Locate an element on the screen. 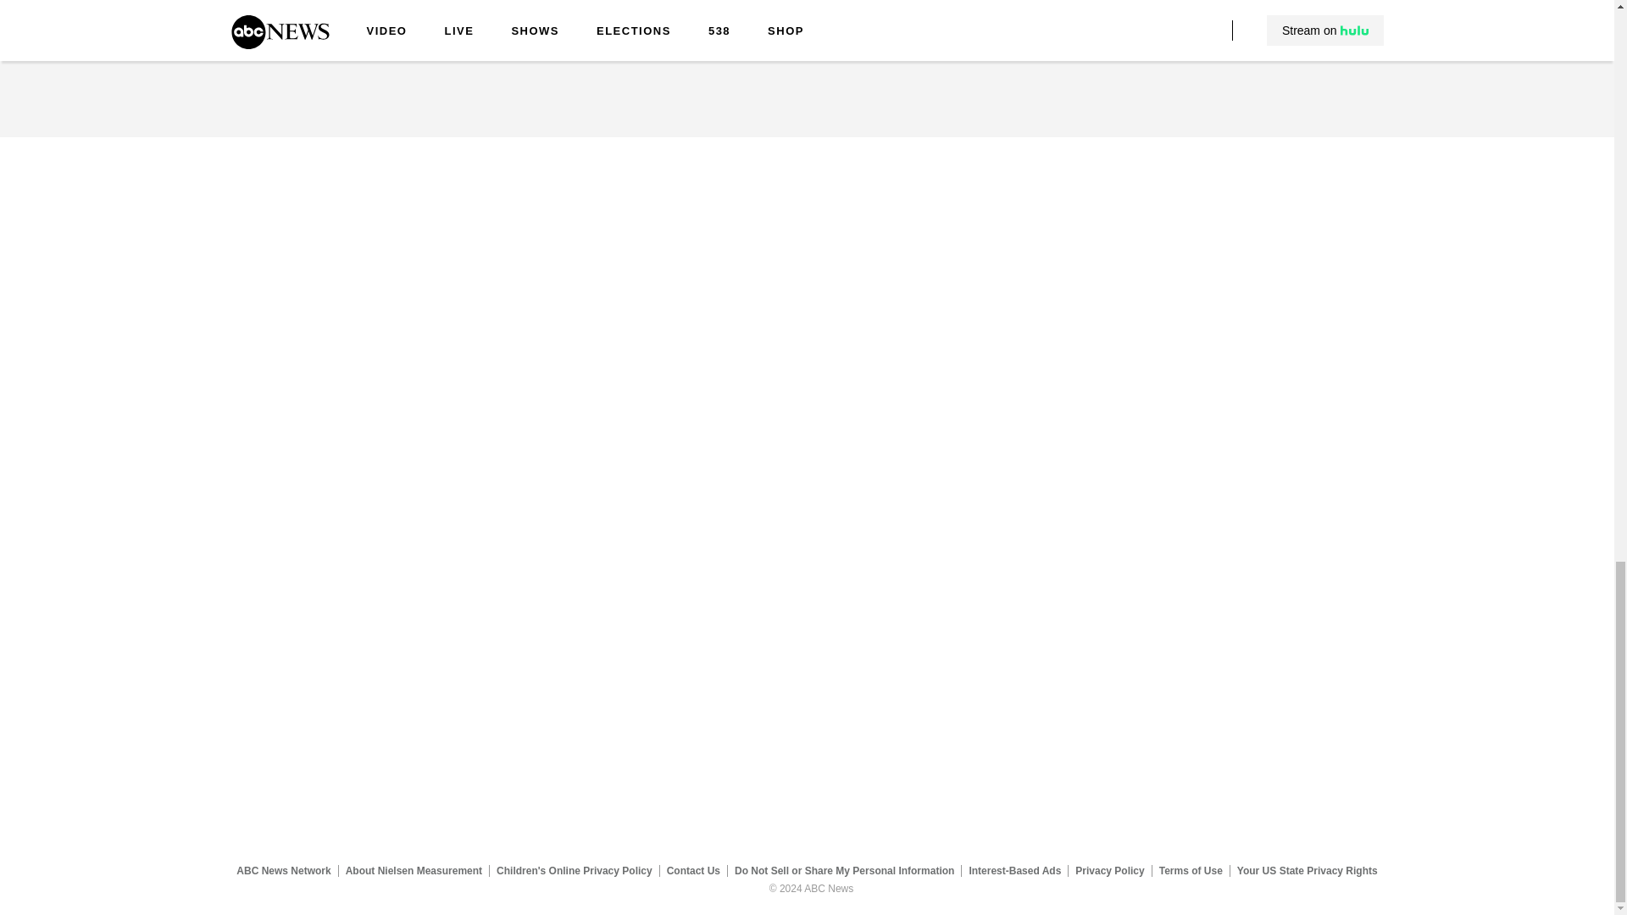 The width and height of the screenshot is (1627, 915). Terms of Use is located at coordinates (1191, 870).